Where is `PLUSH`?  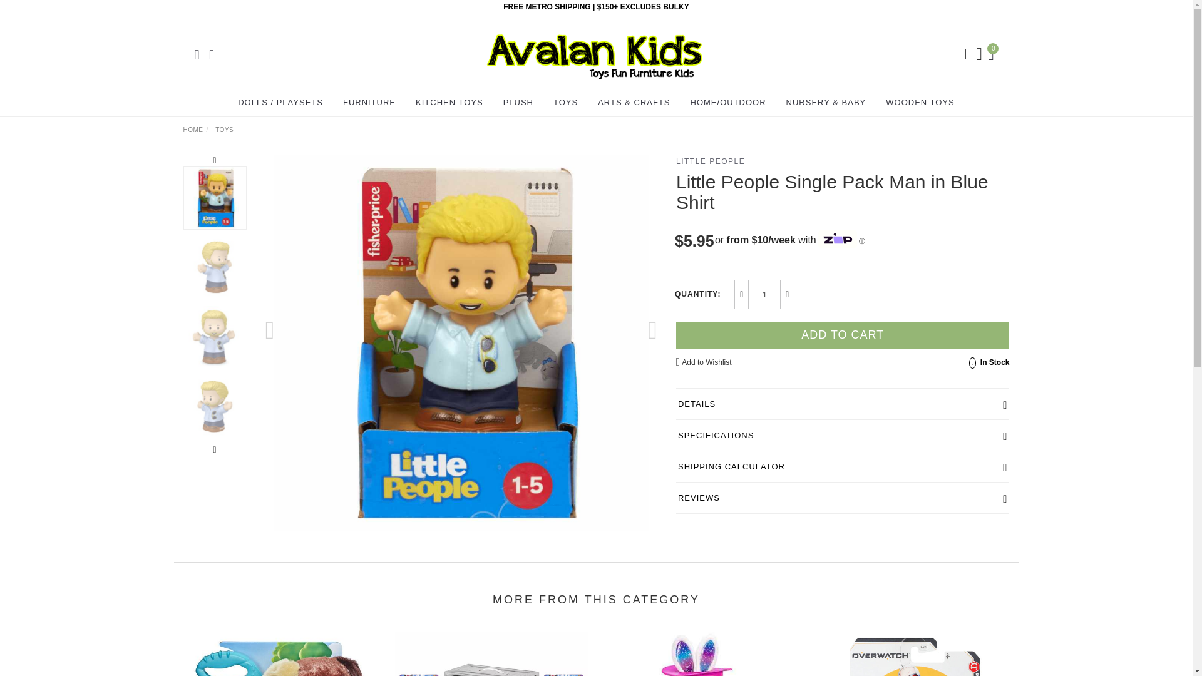
PLUSH is located at coordinates (518, 102).